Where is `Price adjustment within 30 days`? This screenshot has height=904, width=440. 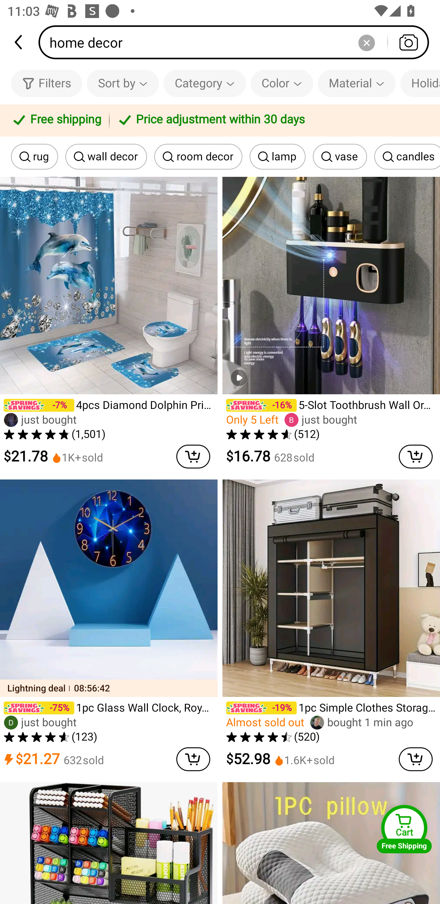 Price adjustment within 30 days is located at coordinates (273, 120).